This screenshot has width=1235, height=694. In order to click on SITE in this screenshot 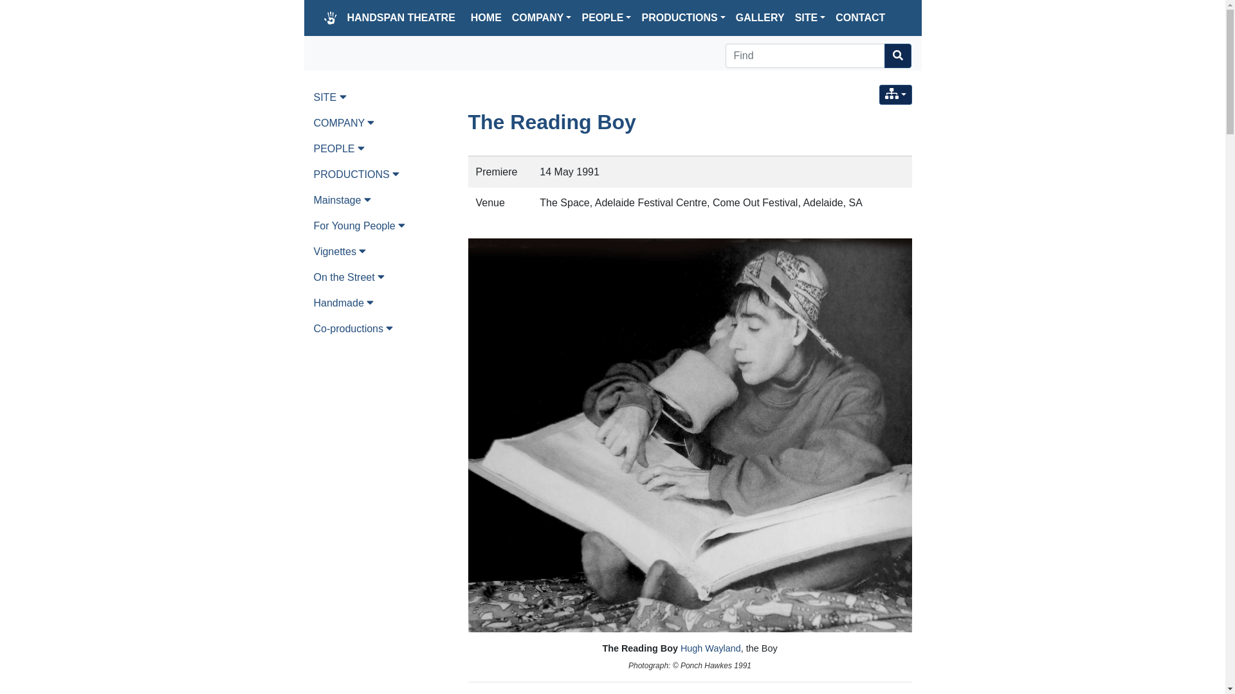, I will do `click(810, 18)`.